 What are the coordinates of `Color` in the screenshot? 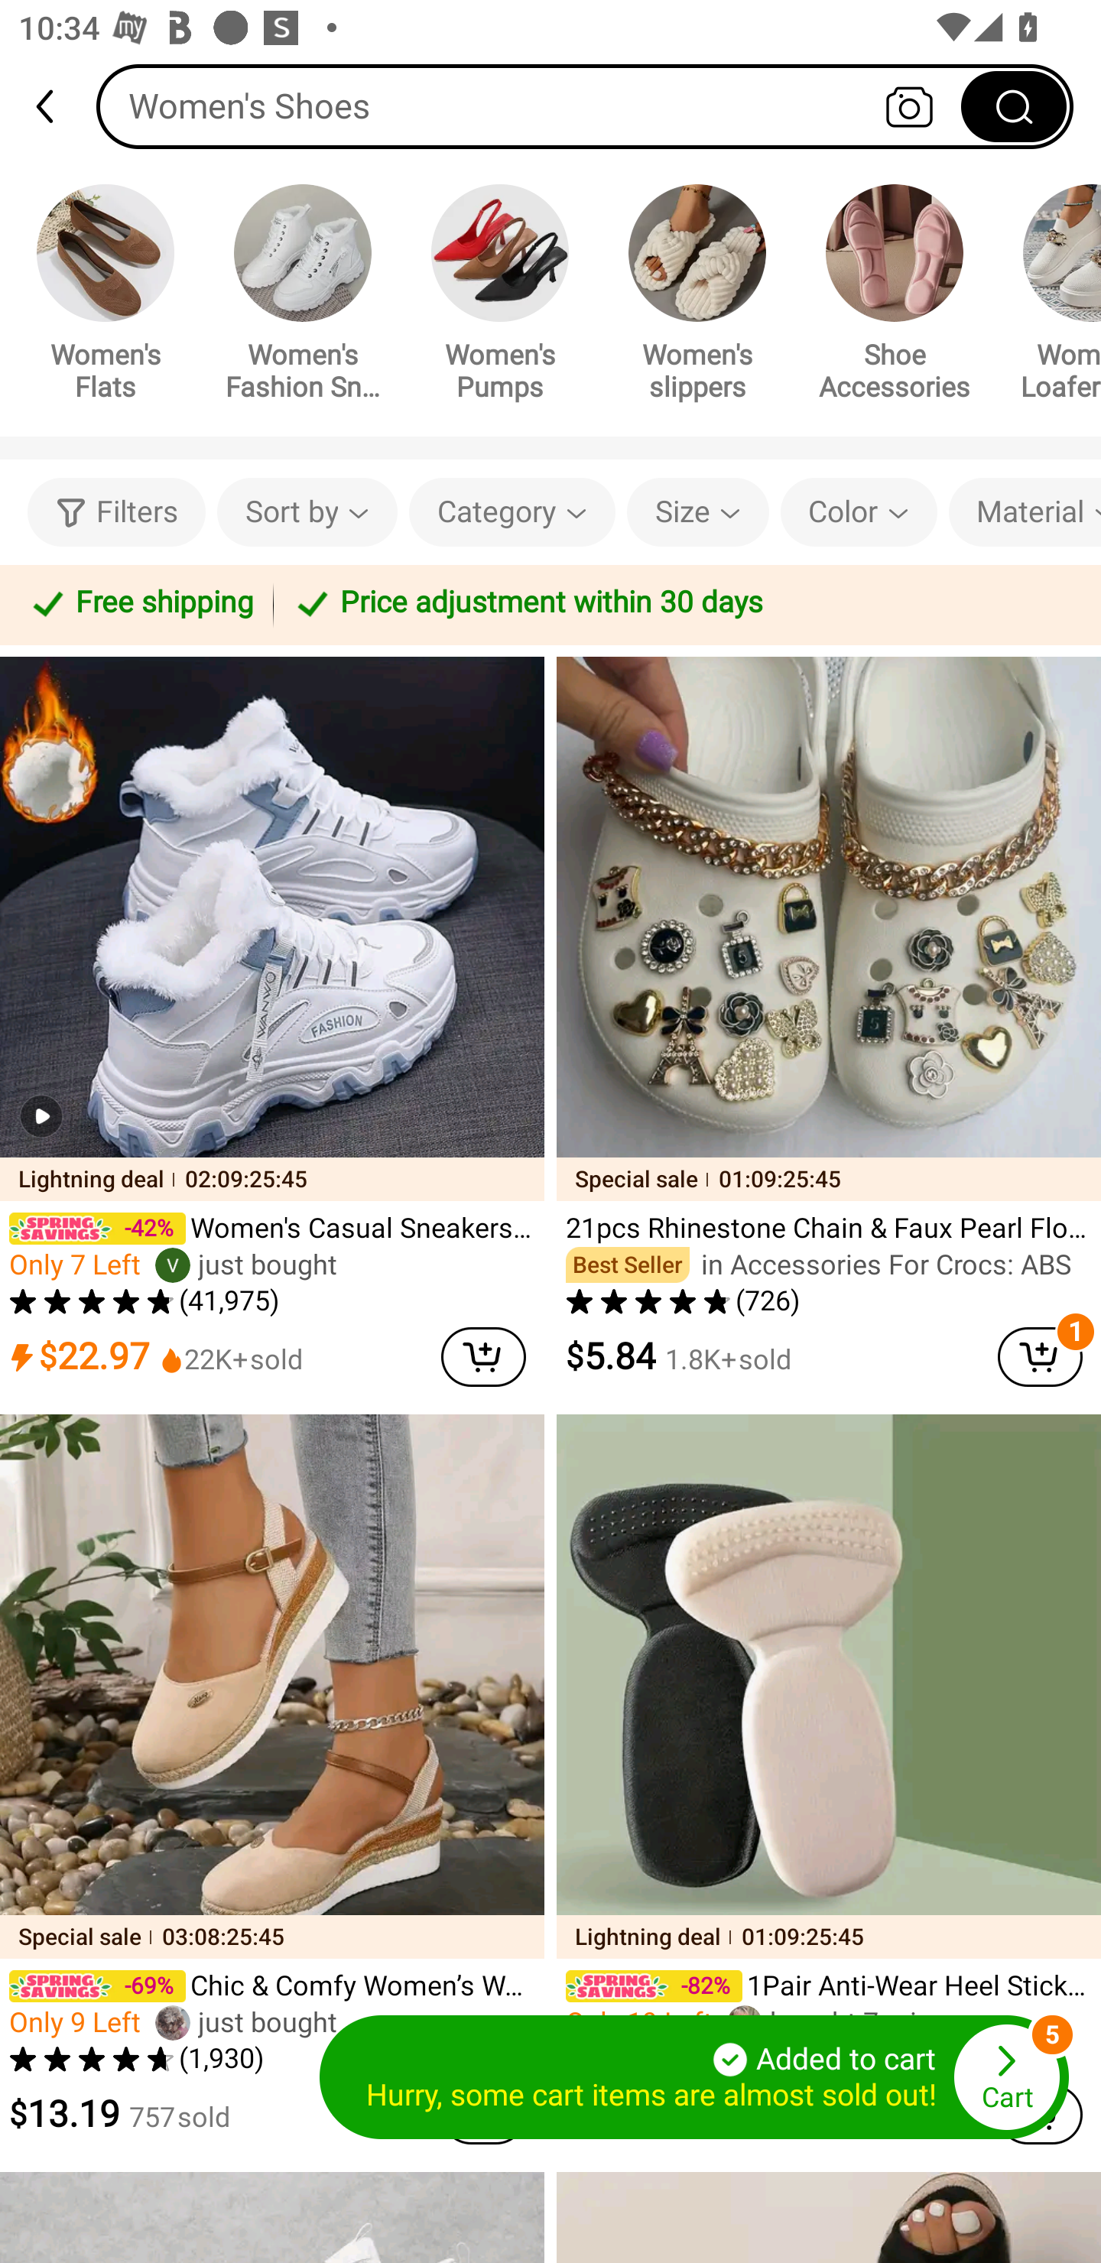 It's located at (858, 512).